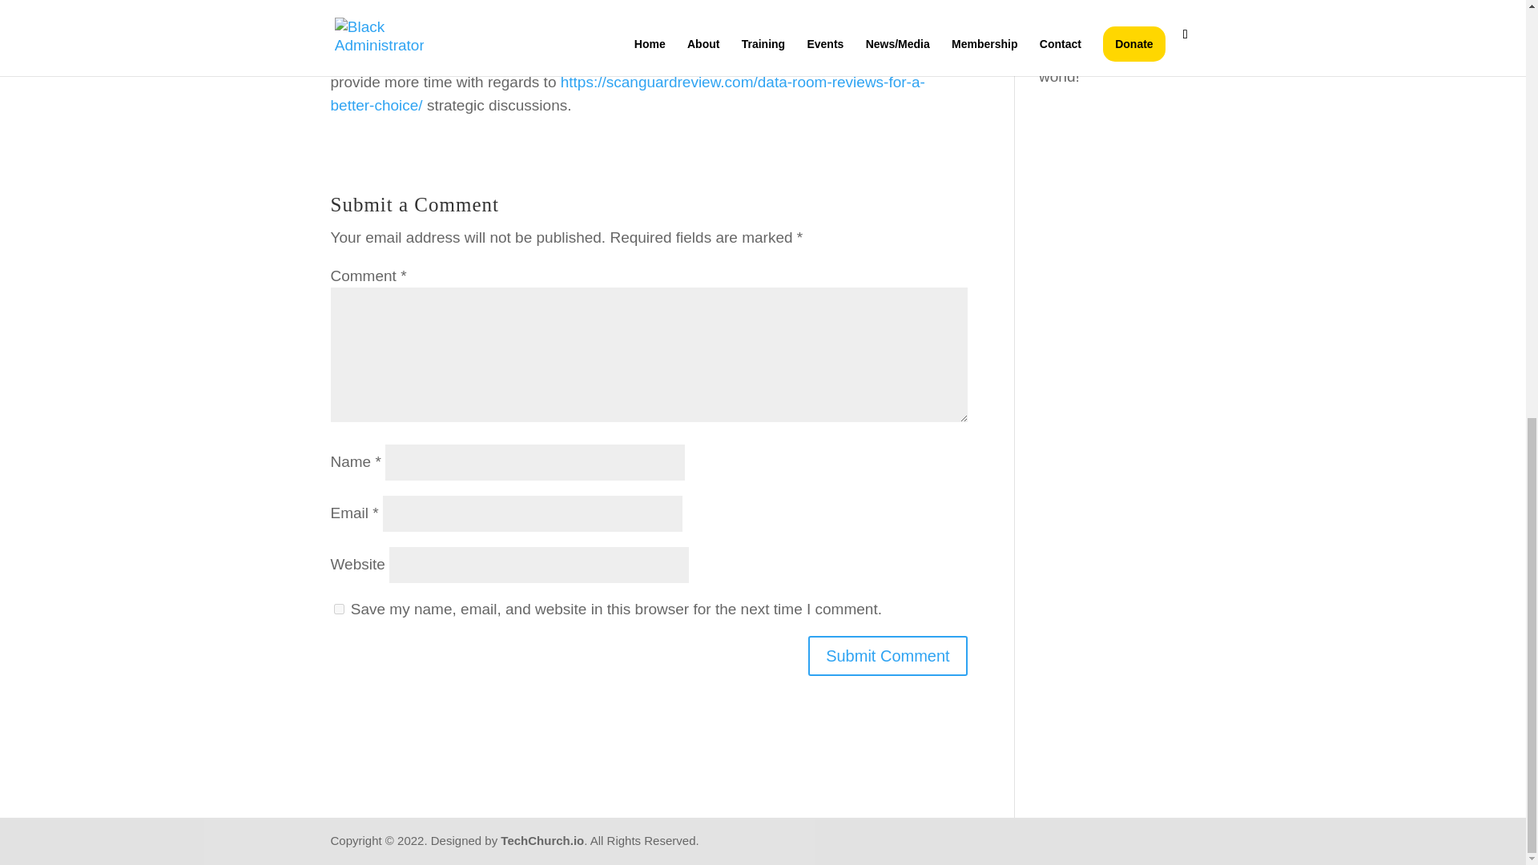 The width and height of the screenshot is (1538, 865). What do you see at coordinates (888, 655) in the screenshot?
I see `Submit Comment` at bounding box center [888, 655].